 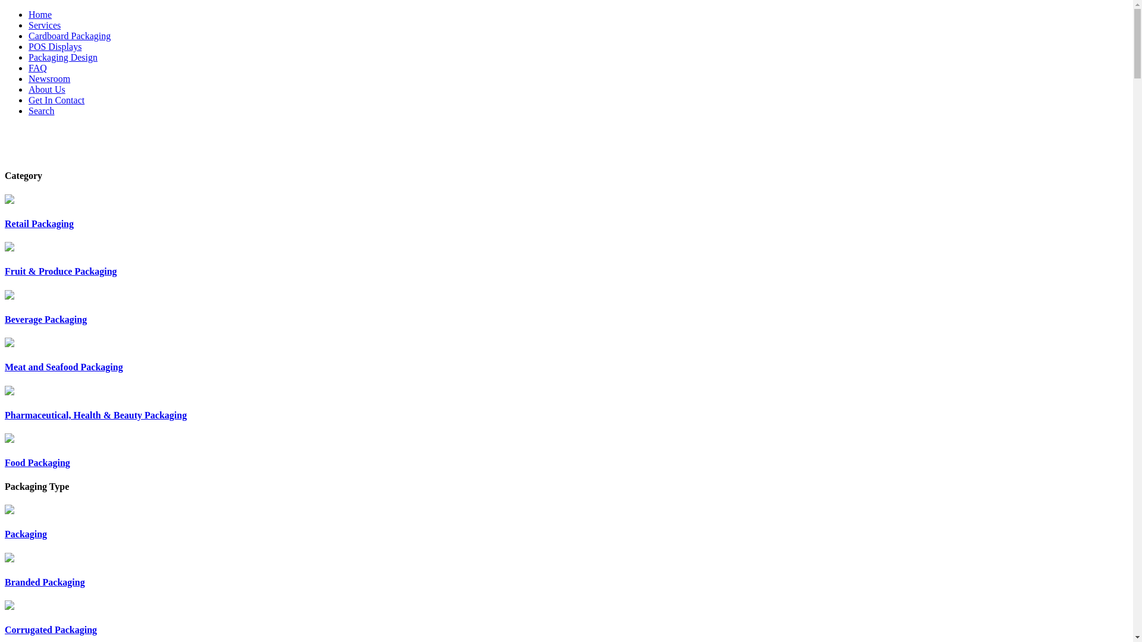 What do you see at coordinates (566, 259) in the screenshot?
I see `Fruit & Produce Packaging` at bounding box center [566, 259].